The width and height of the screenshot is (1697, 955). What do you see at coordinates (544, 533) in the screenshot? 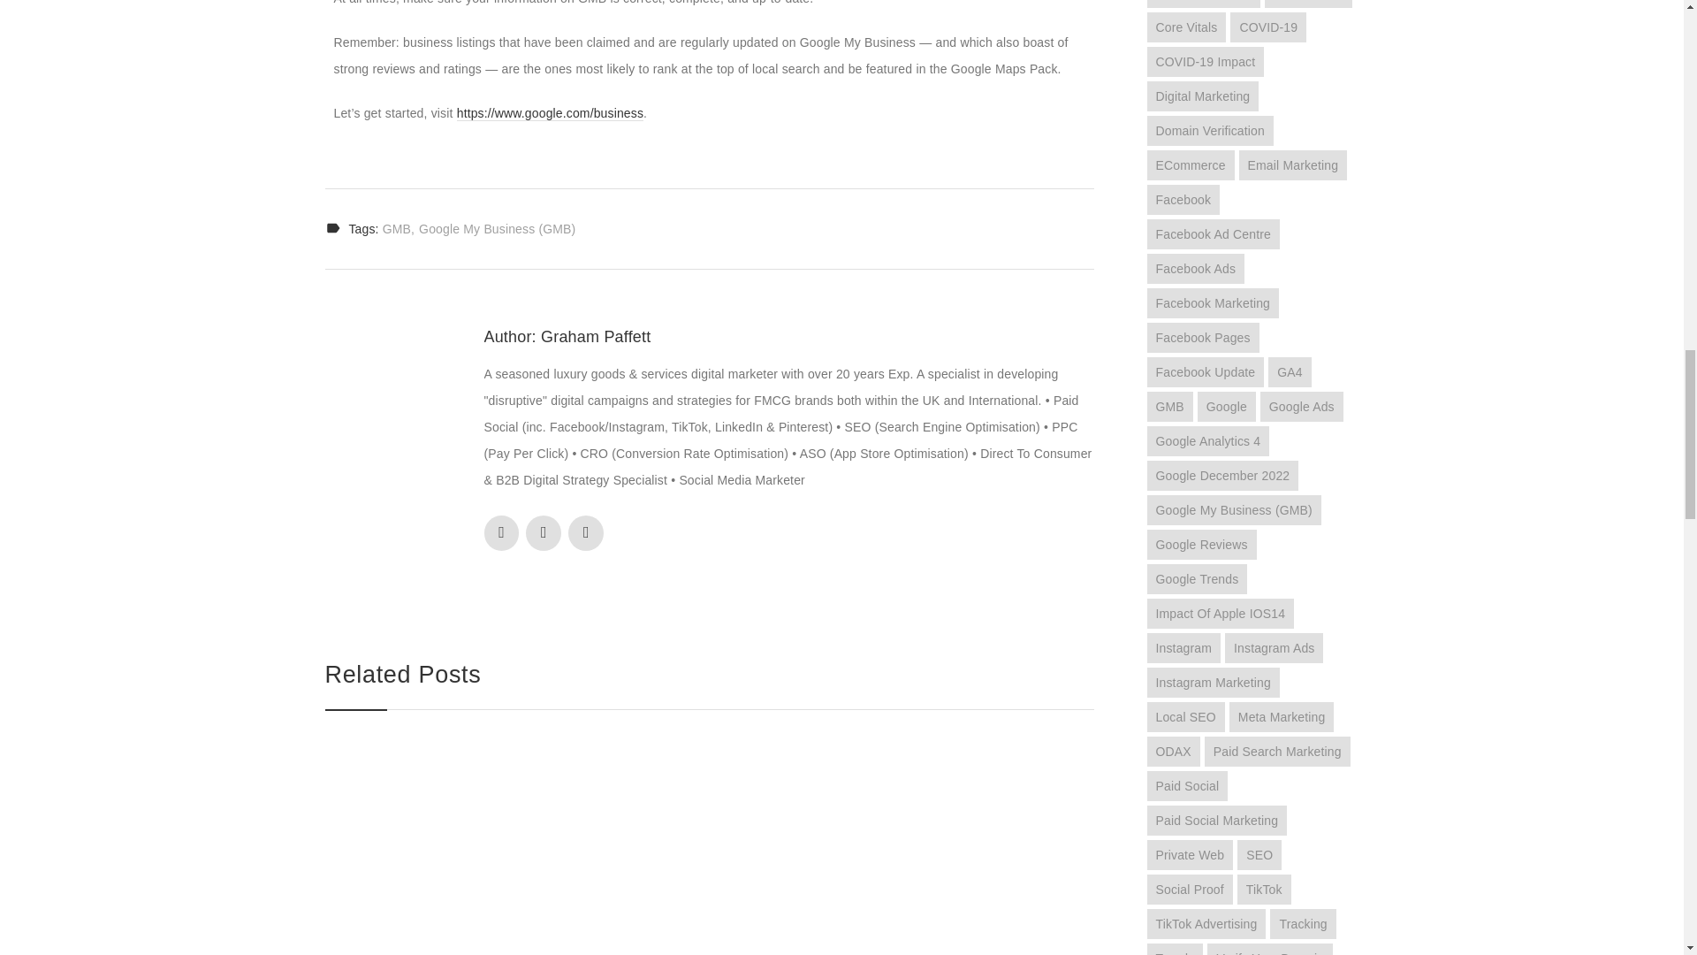
I see `Visit the instagram Profile for Graham Paffett` at bounding box center [544, 533].